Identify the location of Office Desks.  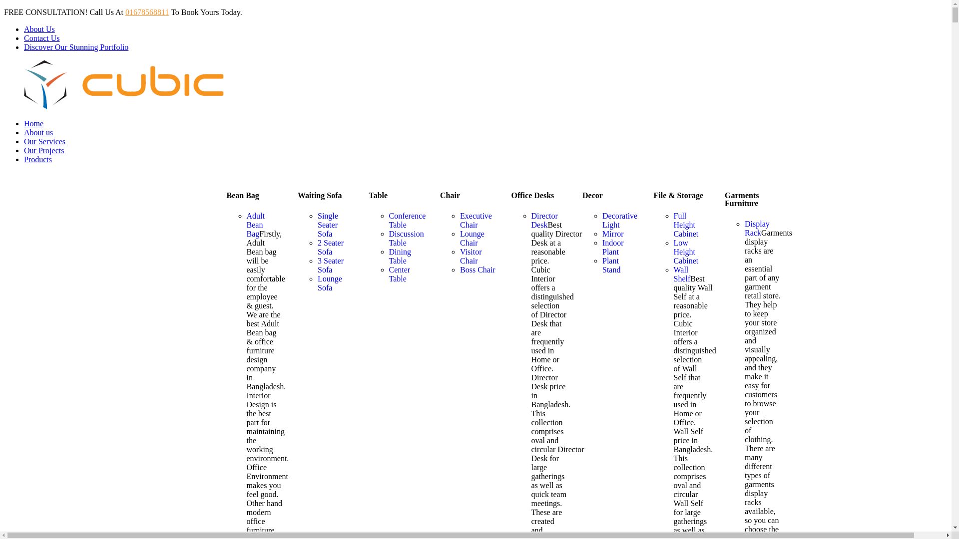
(533, 196).